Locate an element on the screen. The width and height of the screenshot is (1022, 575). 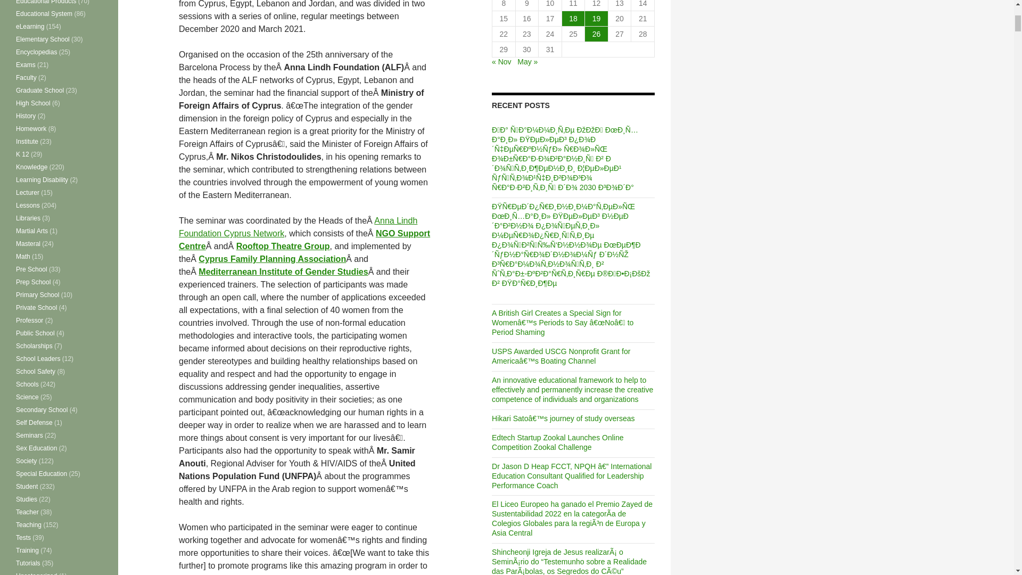
NGO Support Centre is located at coordinates (304, 240).